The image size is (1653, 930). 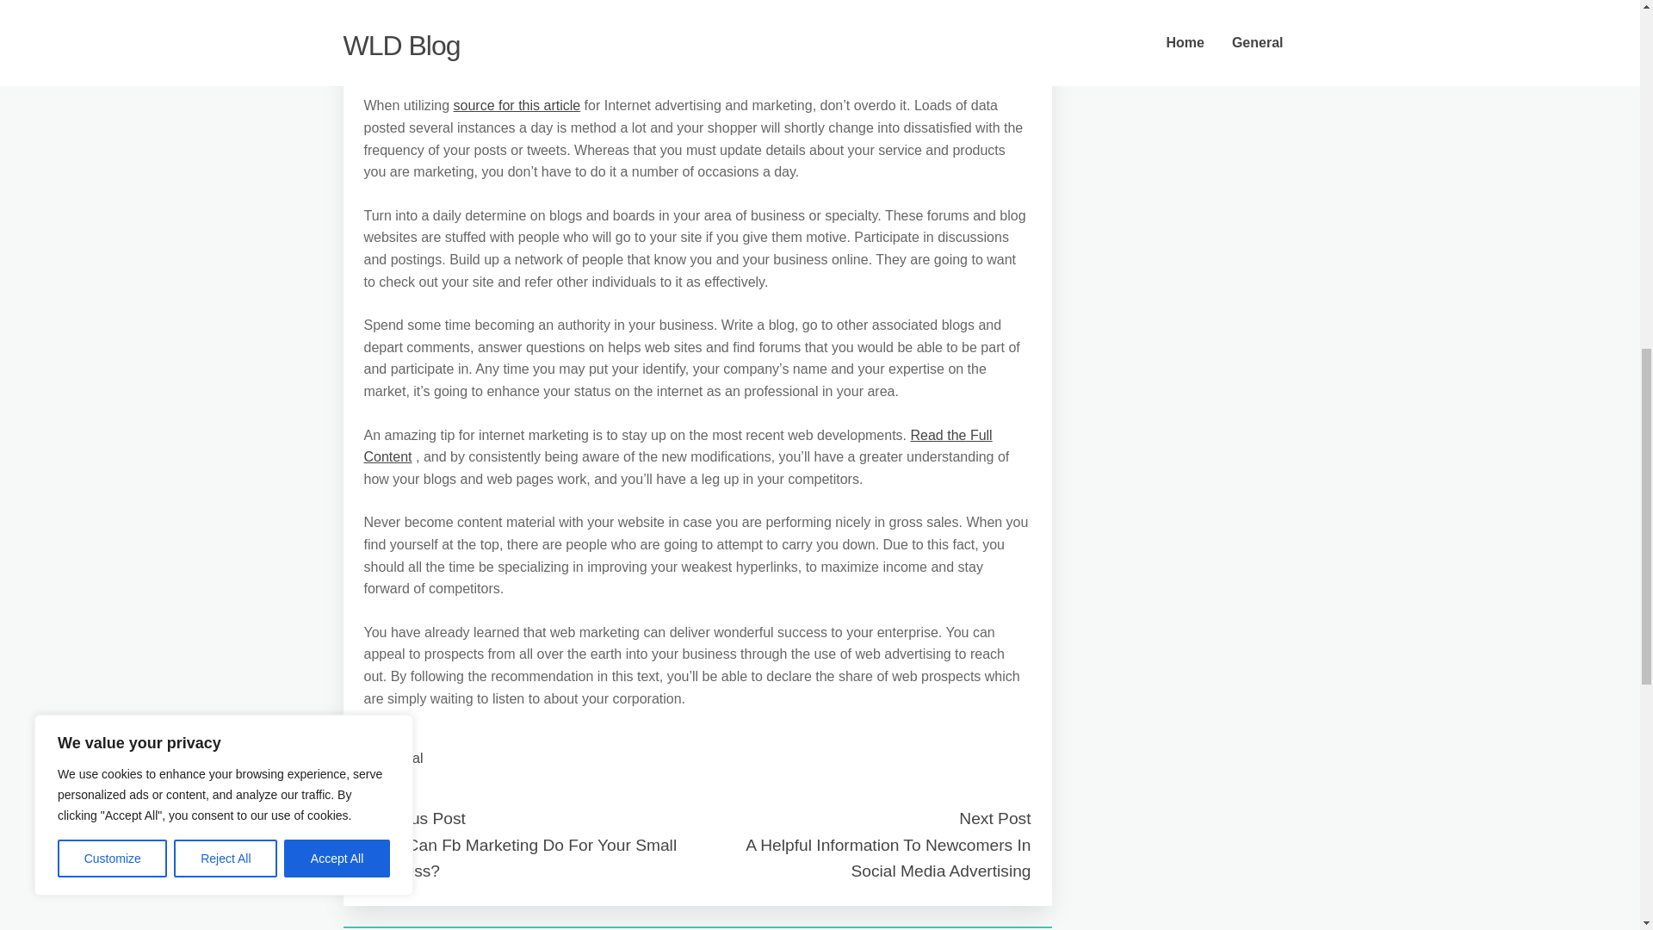 I want to click on General, so click(x=399, y=758).